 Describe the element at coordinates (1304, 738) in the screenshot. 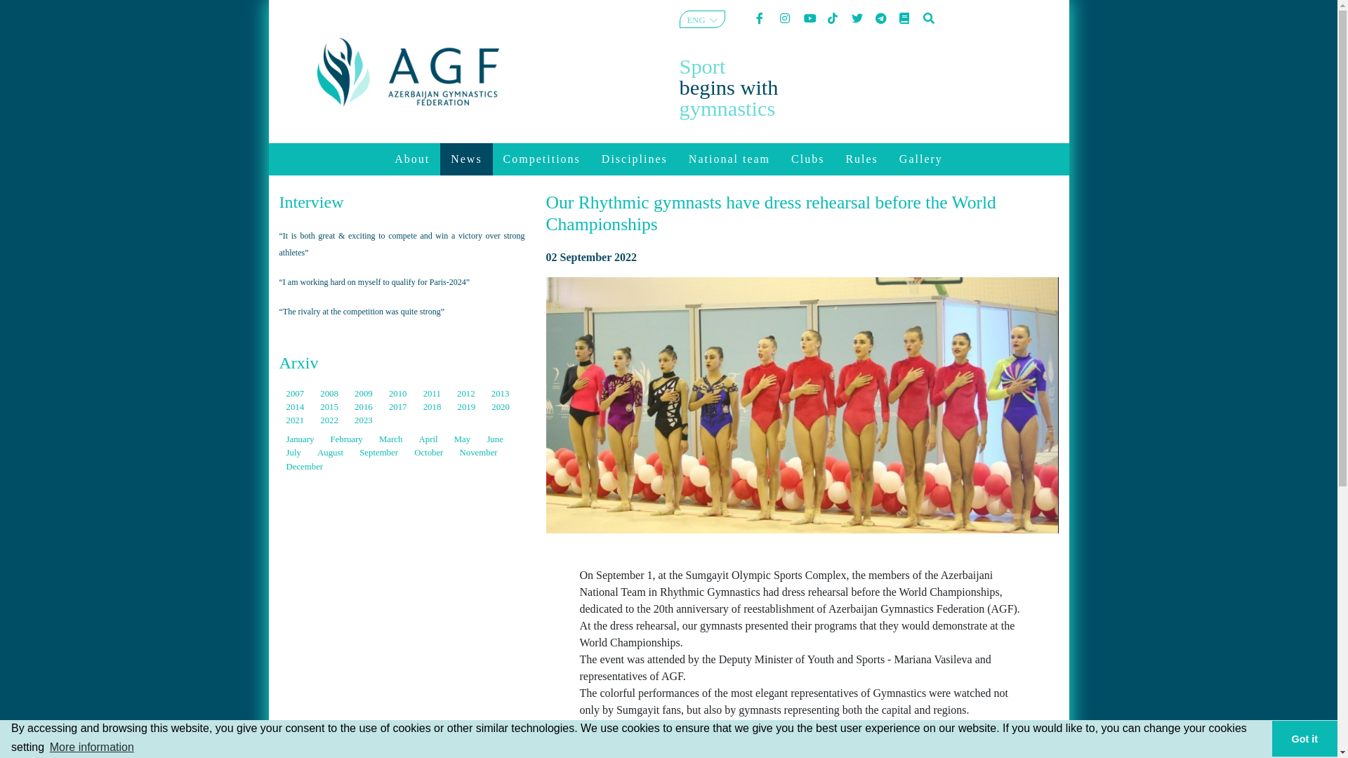

I see `Got it` at that location.